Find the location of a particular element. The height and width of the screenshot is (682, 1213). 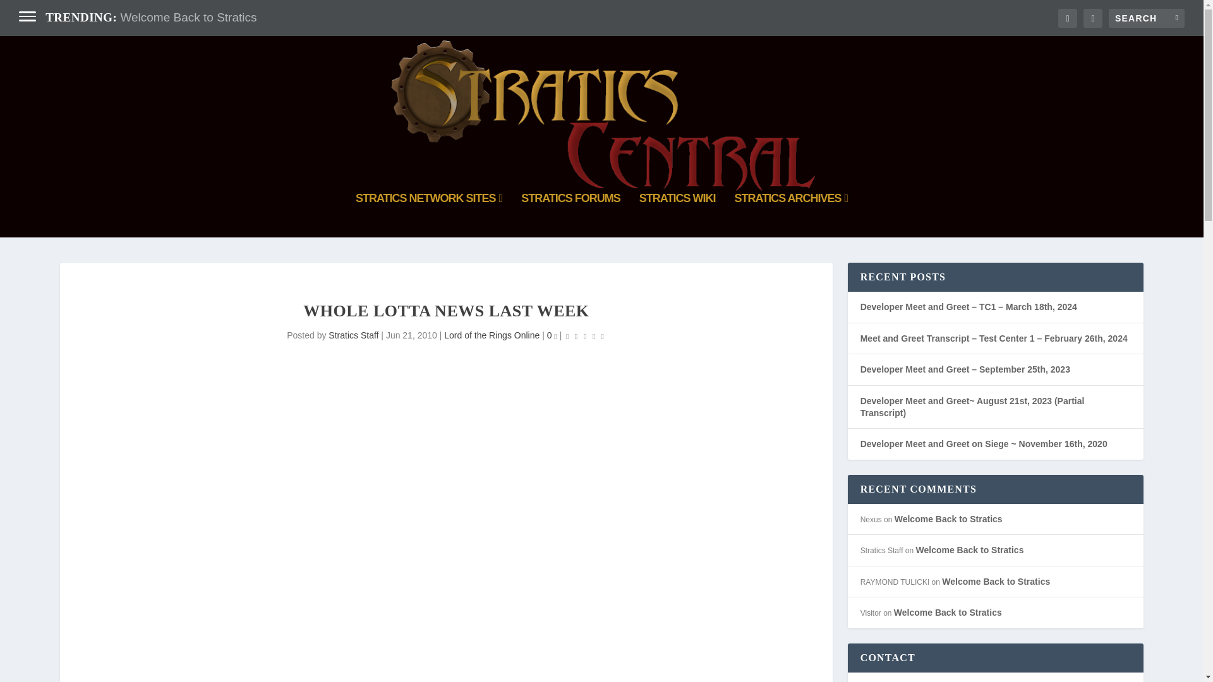

Stratics Staff is located at coordinates (354, 335).